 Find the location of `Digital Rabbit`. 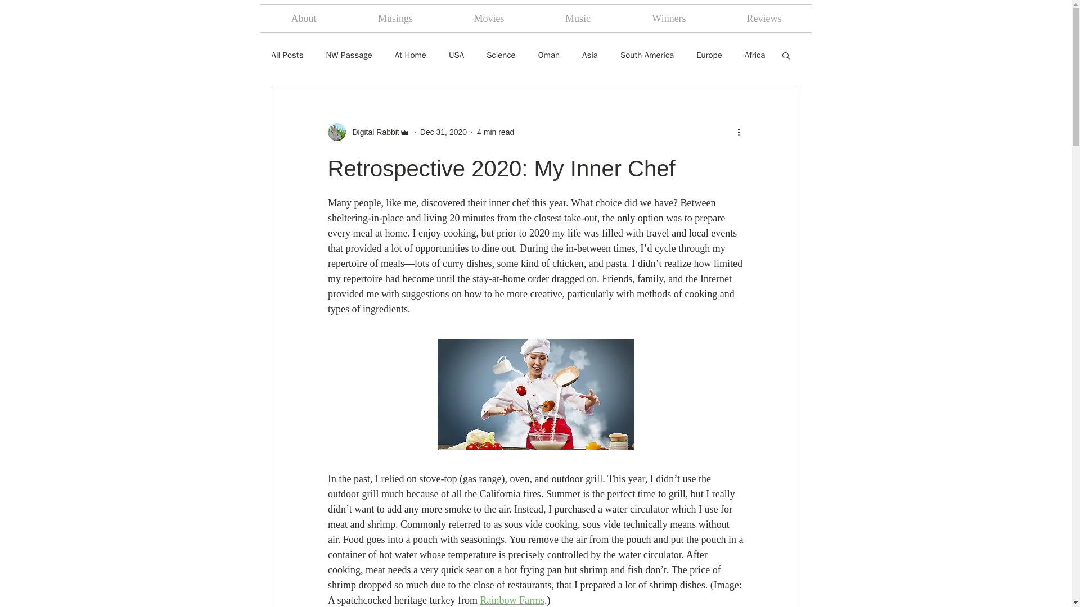

Digital Rabbit is located at coordinates (368, 132).